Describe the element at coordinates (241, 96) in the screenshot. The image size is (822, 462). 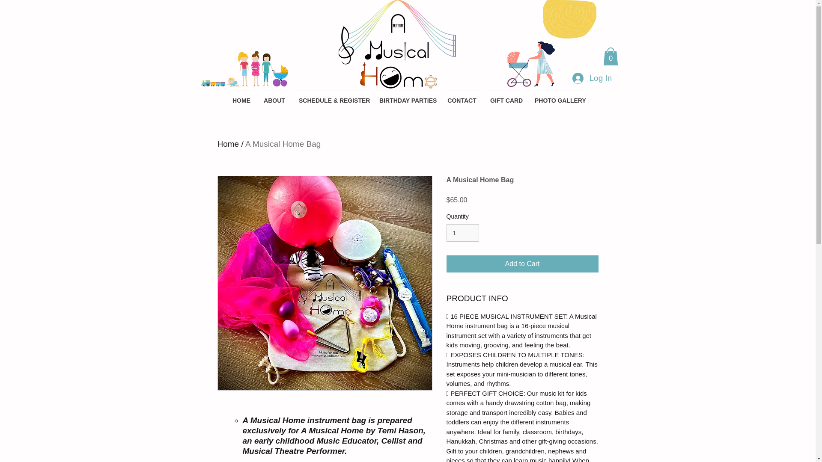
I see `HOME` at that location.